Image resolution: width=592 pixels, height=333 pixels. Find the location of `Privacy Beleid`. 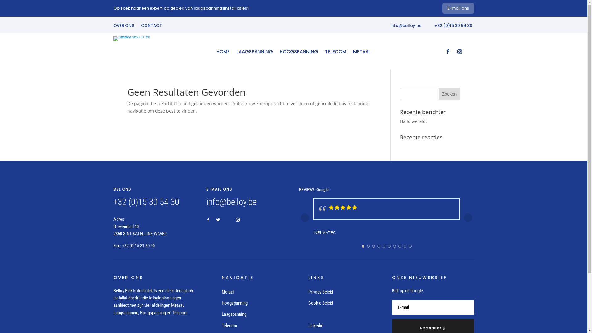

Privacy Beleid is located at coordinates (321, 292).